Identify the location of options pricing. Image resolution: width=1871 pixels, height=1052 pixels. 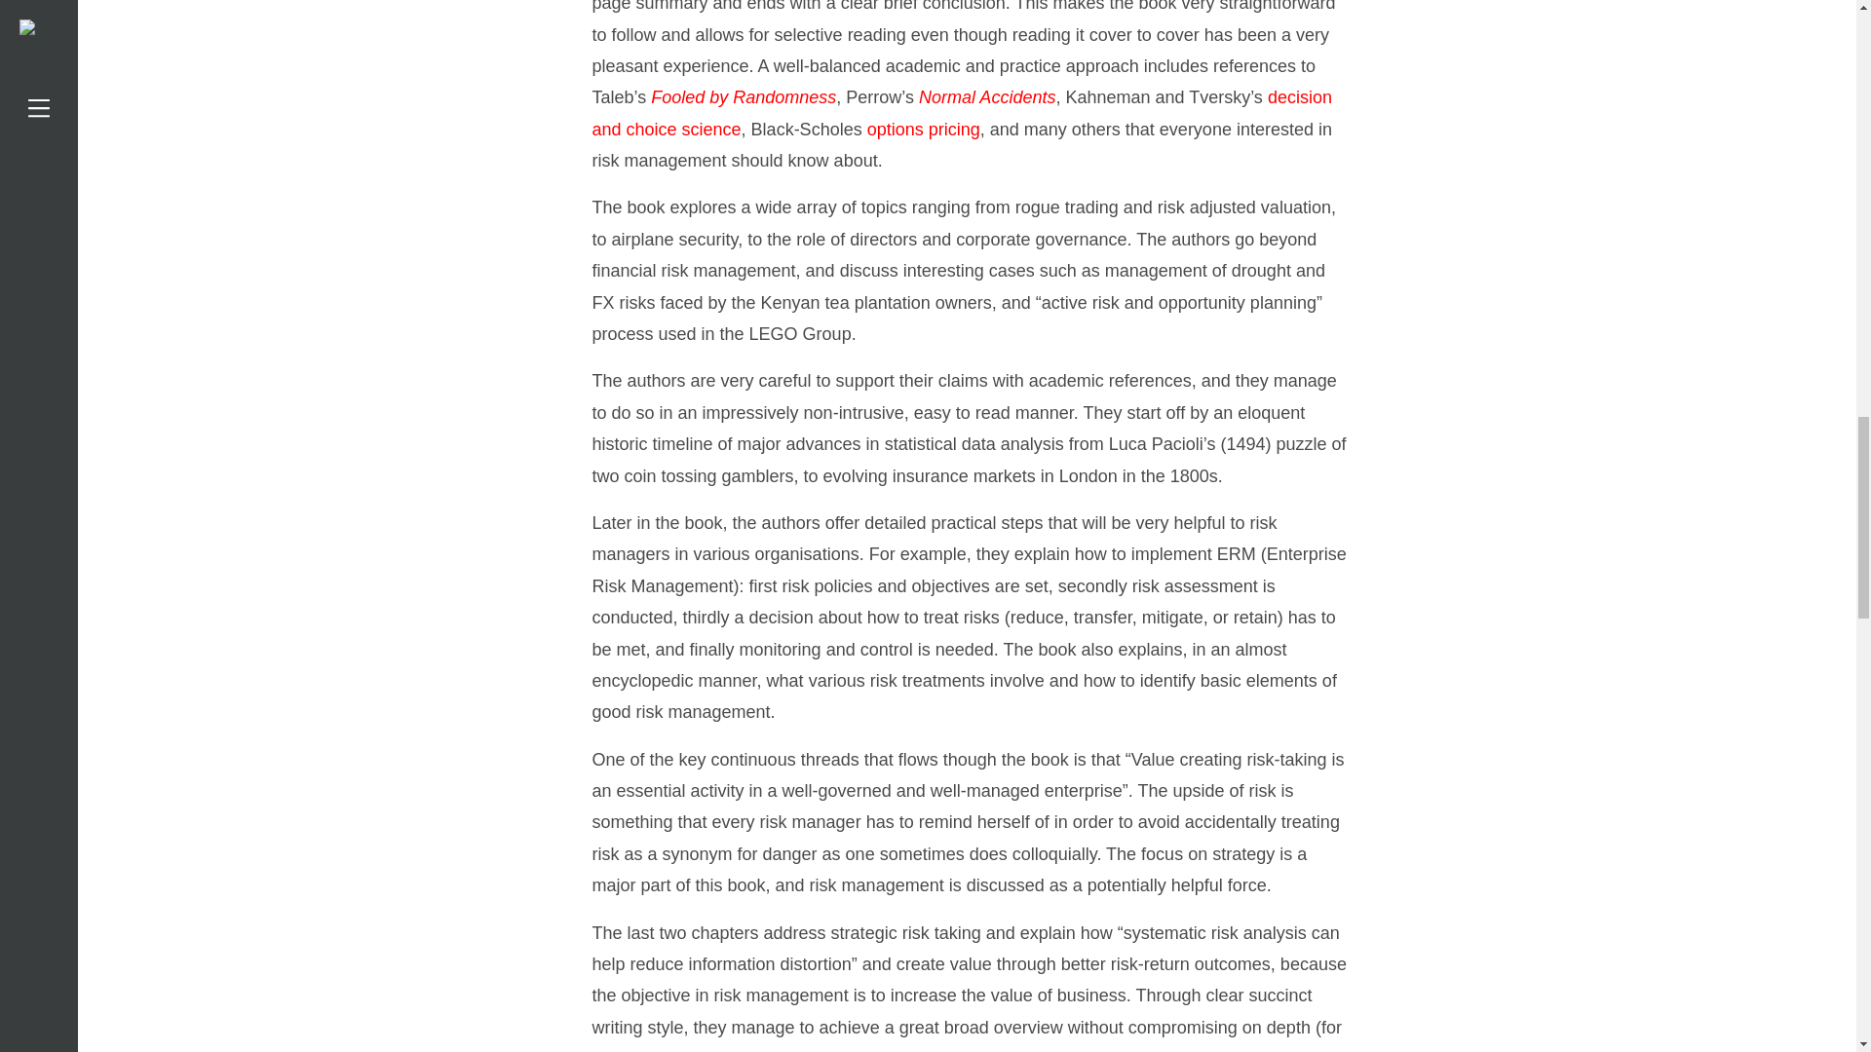
(924, 129).